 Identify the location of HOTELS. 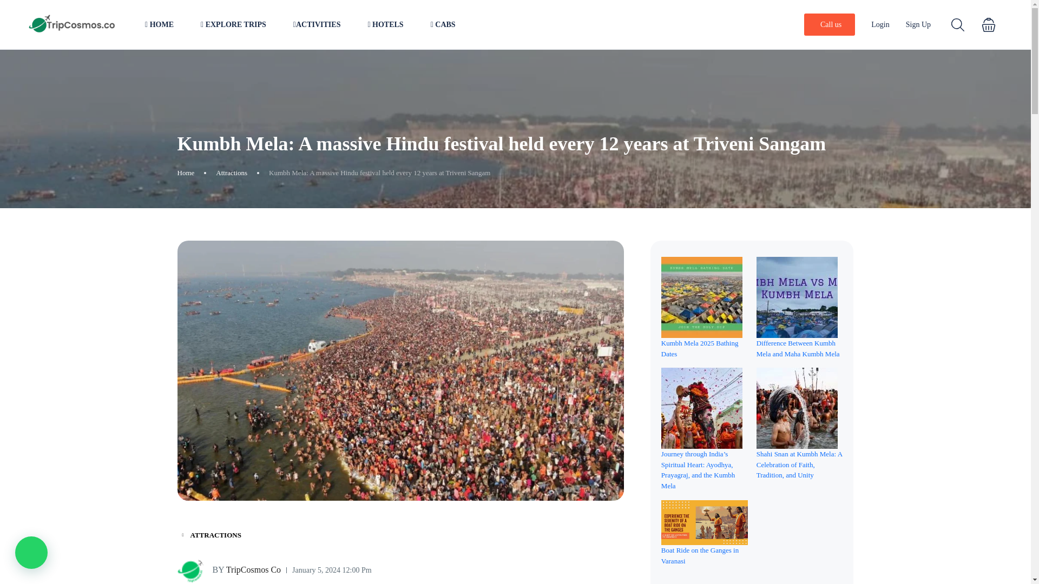
(385, 24).